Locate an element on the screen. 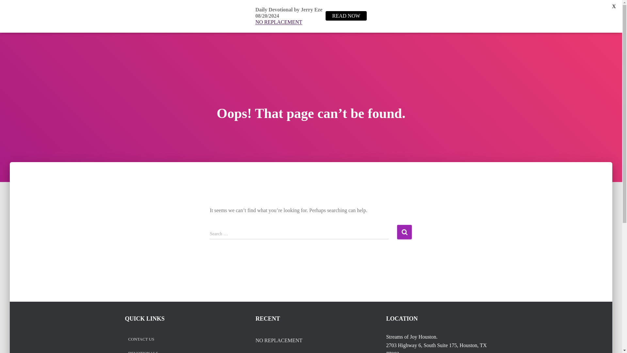 Image resolution: width=627 pixels, height=353 pixels. DEVOTIONALS is located at coordinates (143, 352).